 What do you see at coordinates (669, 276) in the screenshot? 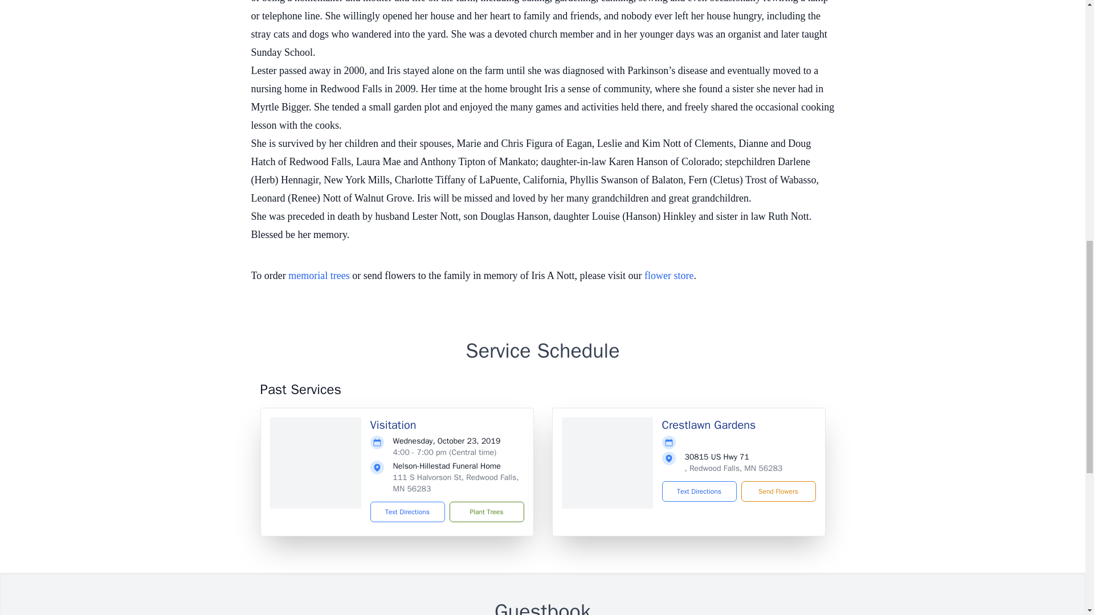
I see `flower store` at bounding box center [669, 276].